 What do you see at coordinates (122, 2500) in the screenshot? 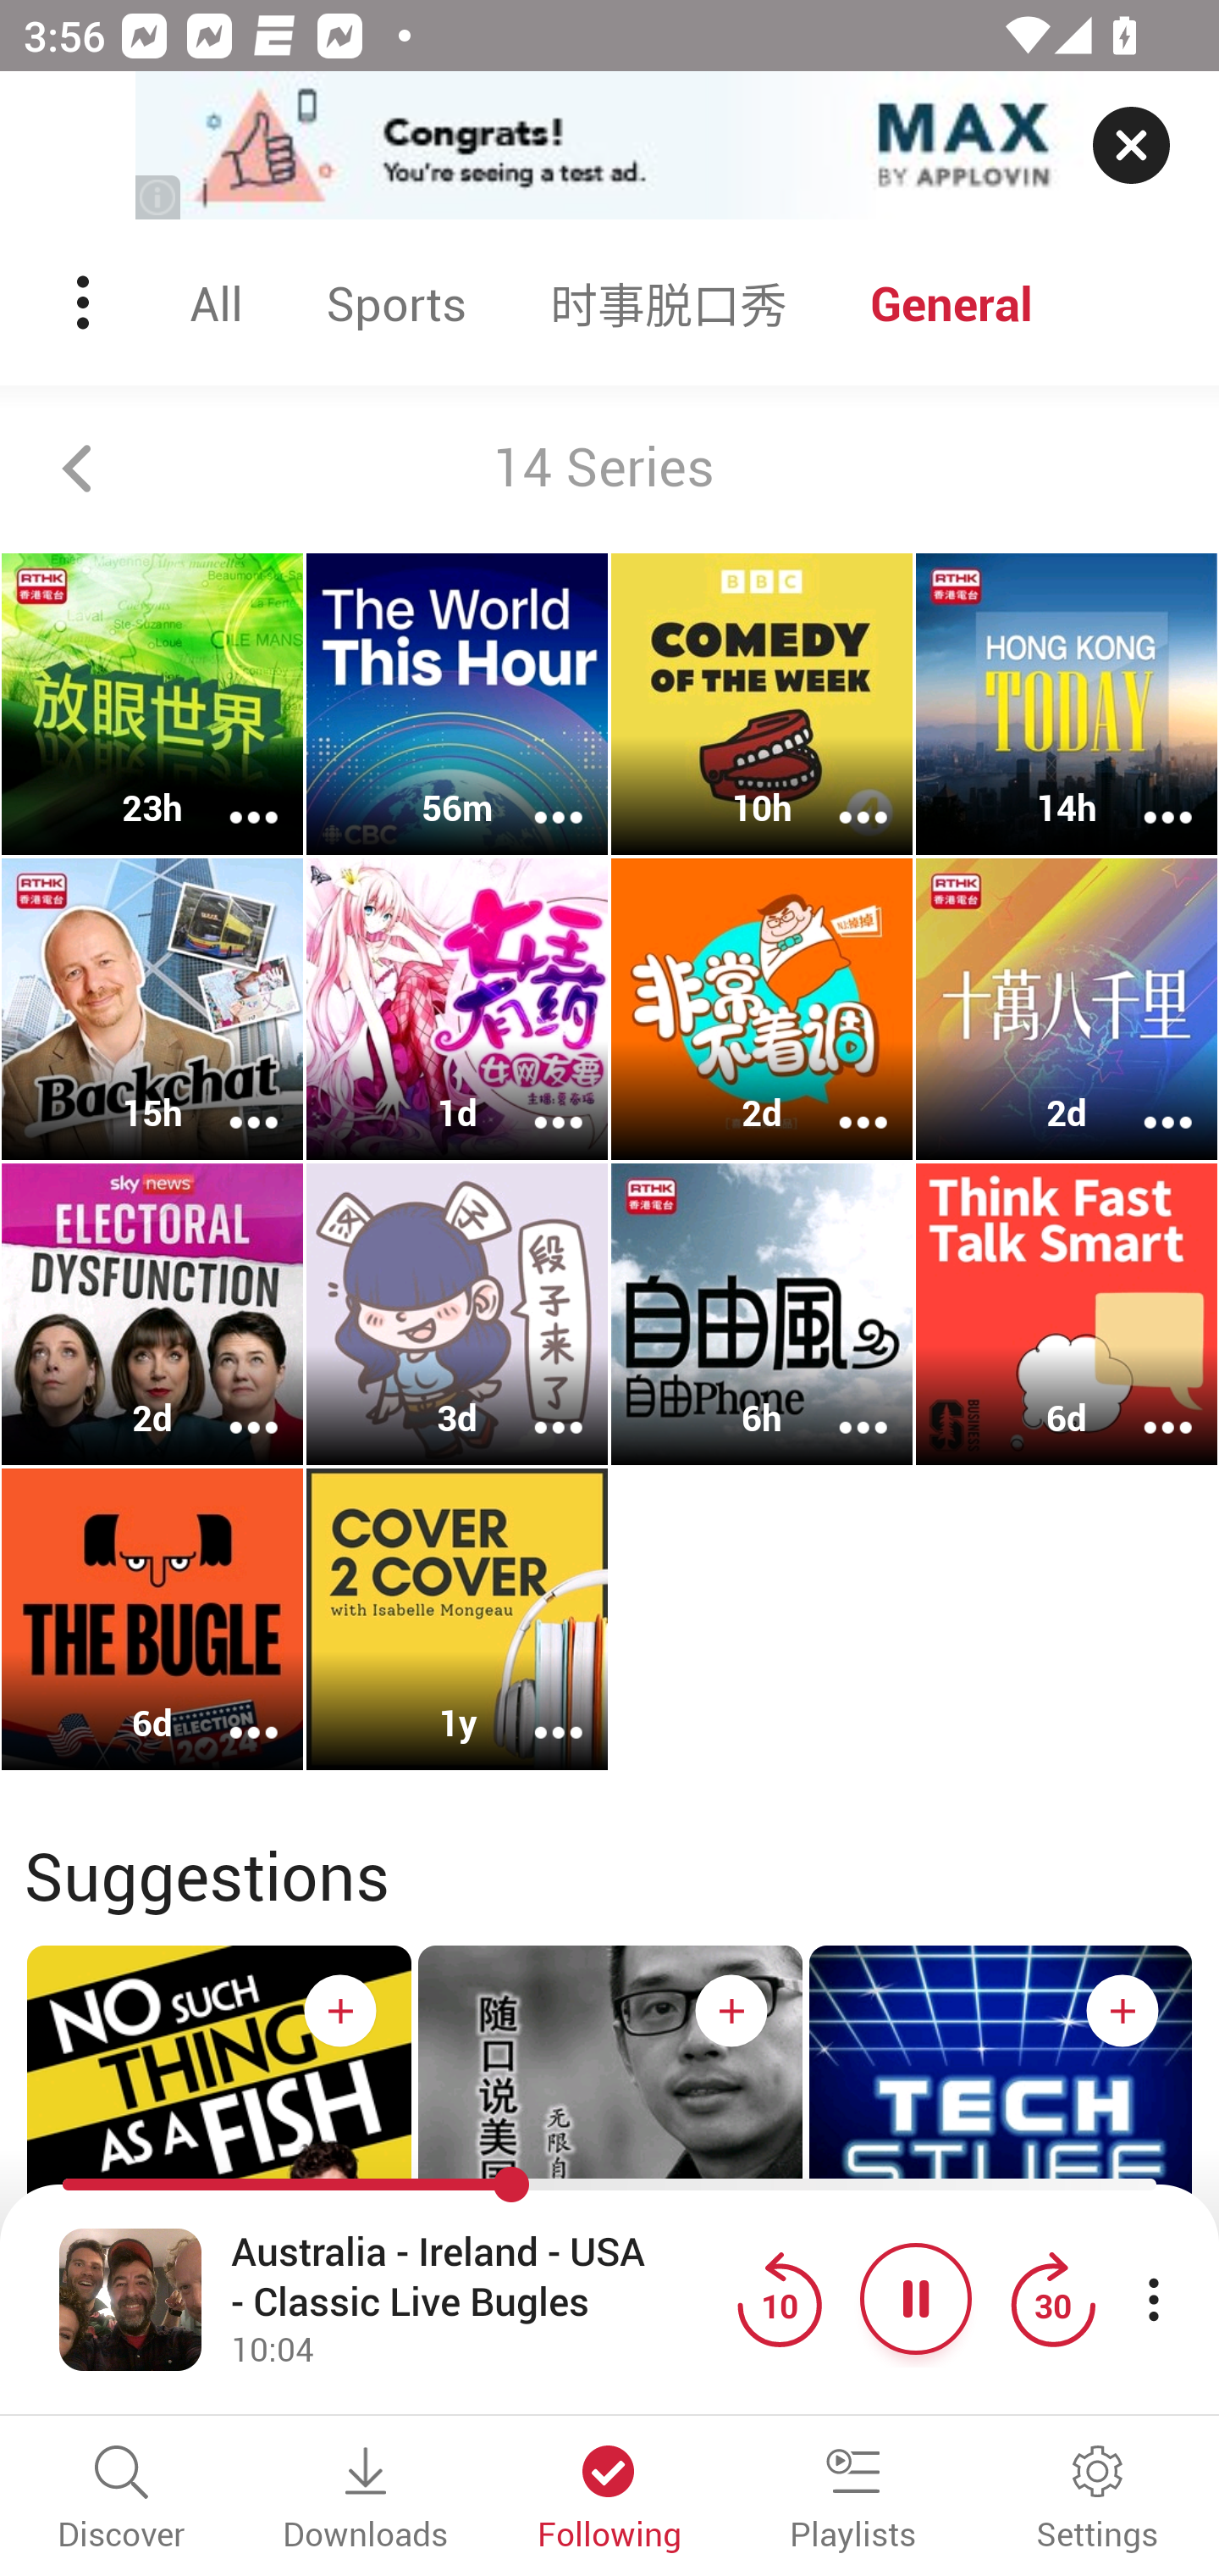
I see `Discover` at bounding box center [122, 2500].